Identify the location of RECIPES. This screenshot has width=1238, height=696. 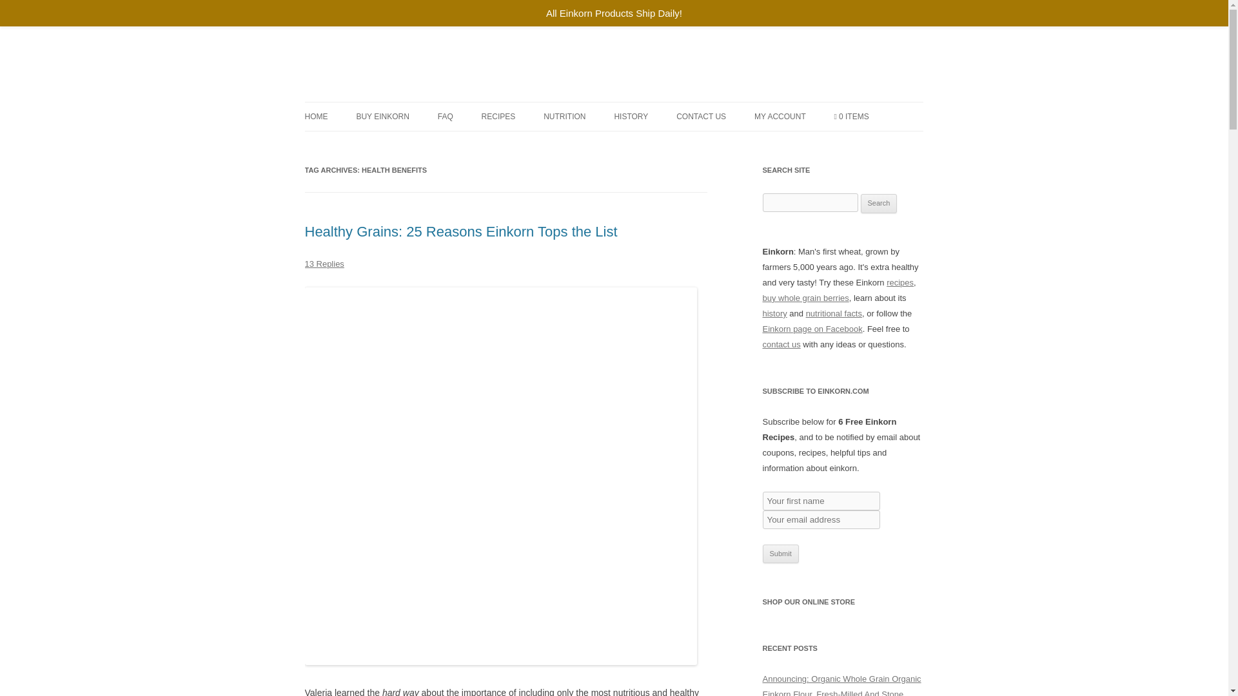
(498, 116).